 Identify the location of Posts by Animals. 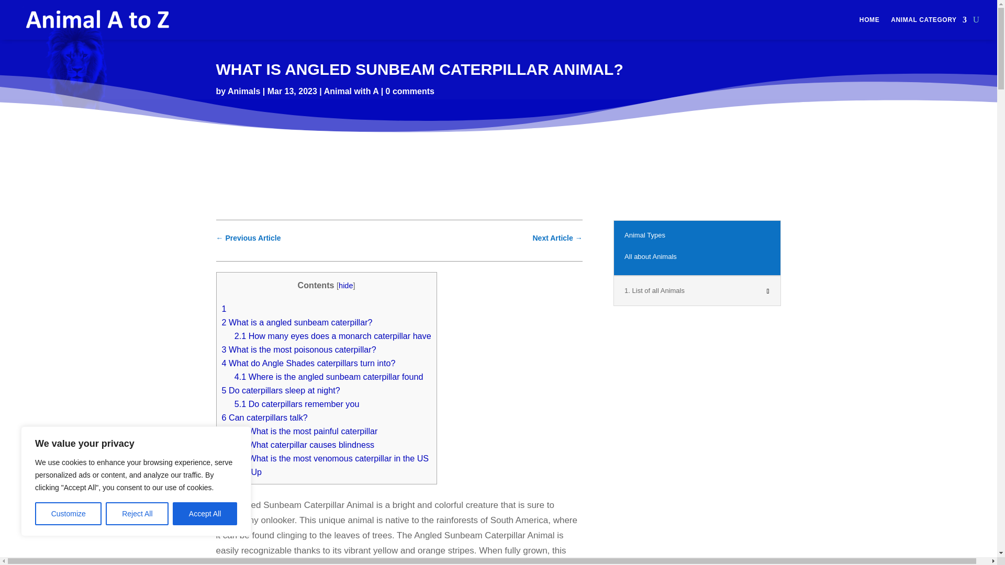
(244, 91).